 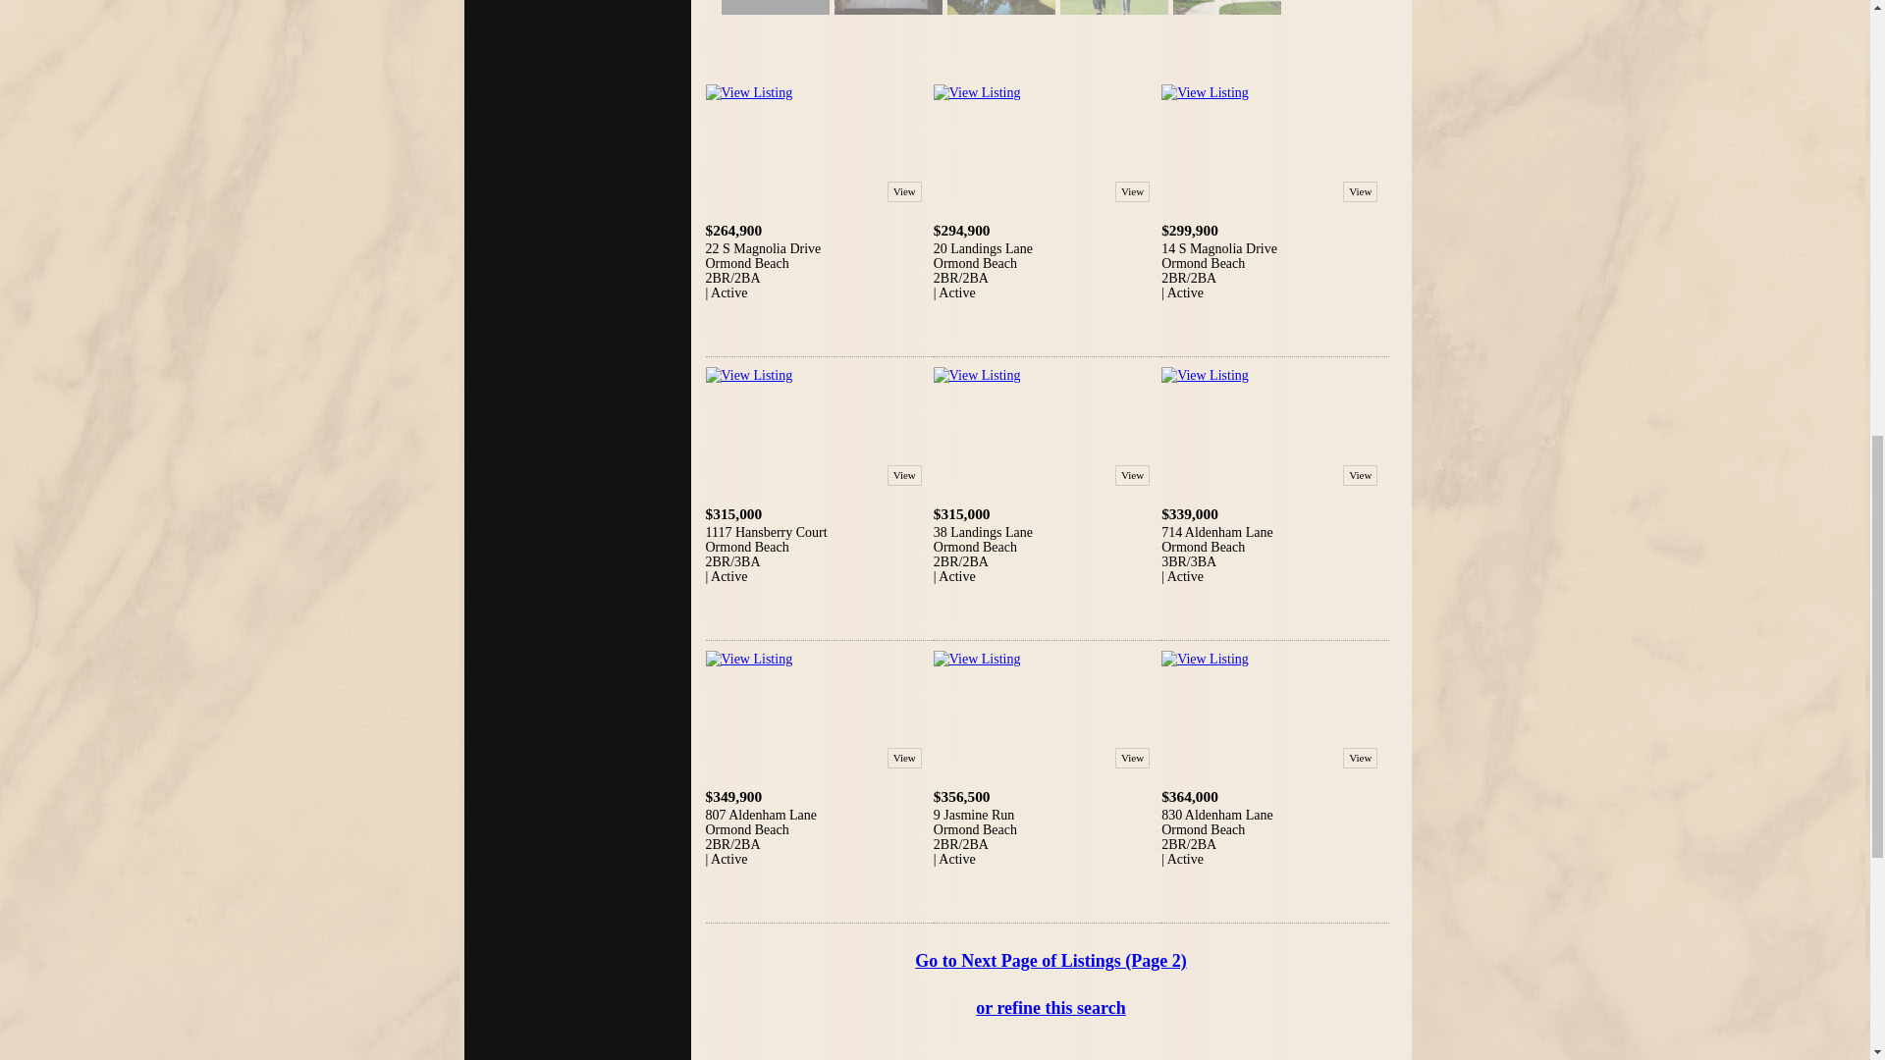 What do you see at coordinates (748, 660) in the screenshot?
I see `View Listing` at bounding box center [748, 660].